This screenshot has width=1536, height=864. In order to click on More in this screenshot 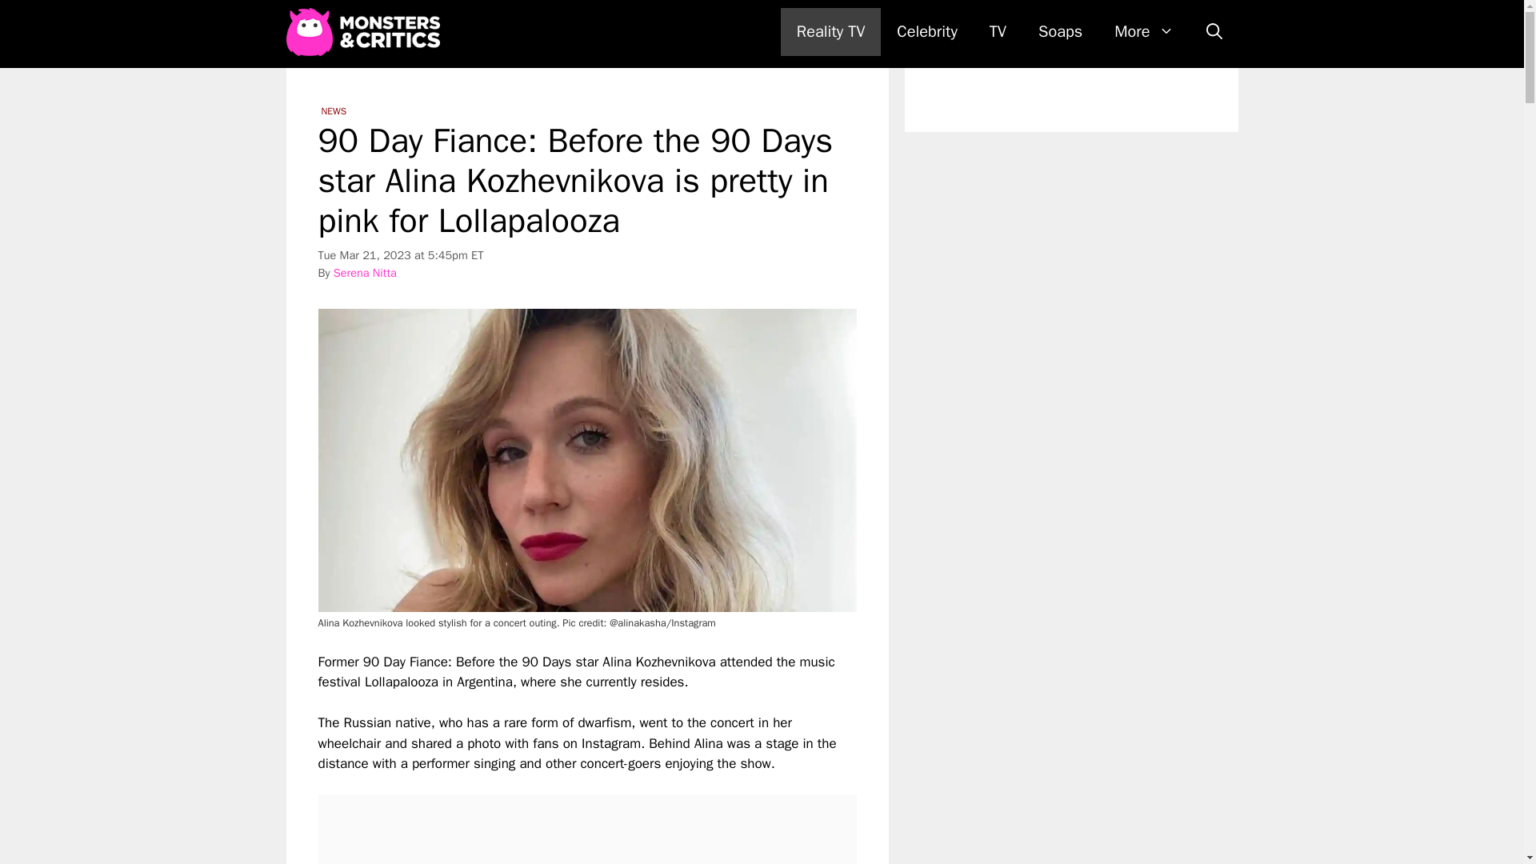, I will do `click(1143, 32)`.